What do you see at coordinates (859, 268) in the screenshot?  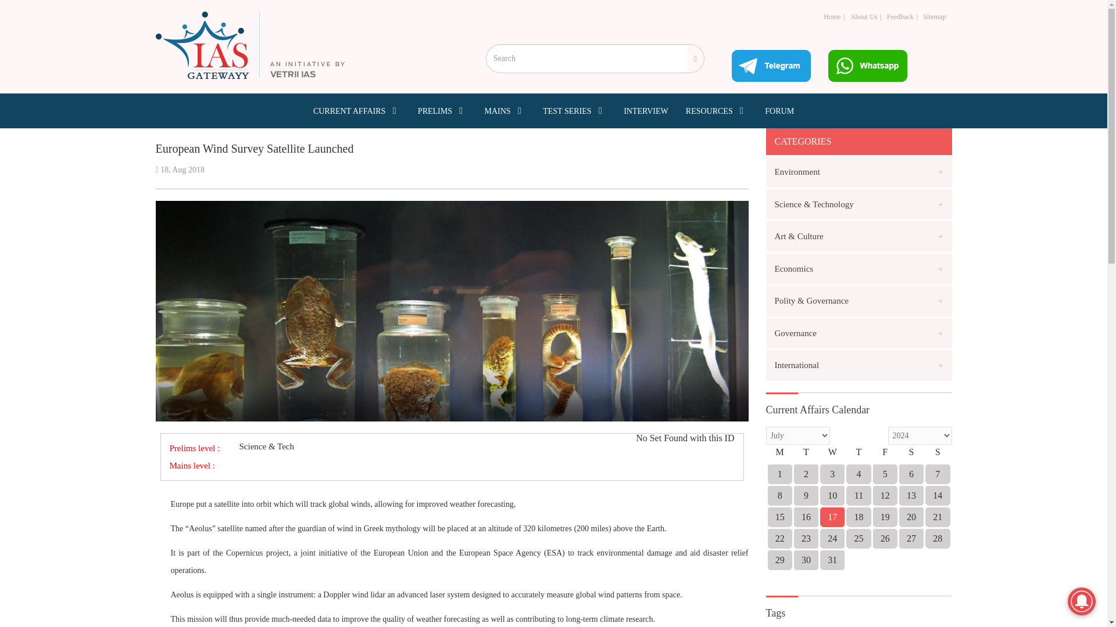 I see `Economics` at bounding box center [859, 268].